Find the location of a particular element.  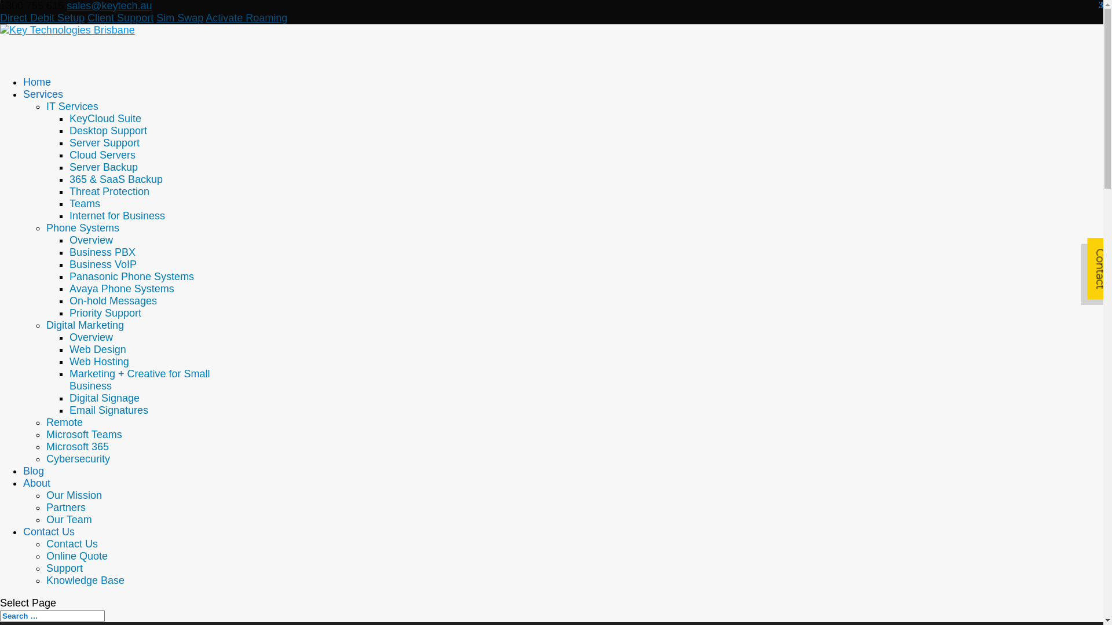

Threat Protection is located at coordinates (109, 192).